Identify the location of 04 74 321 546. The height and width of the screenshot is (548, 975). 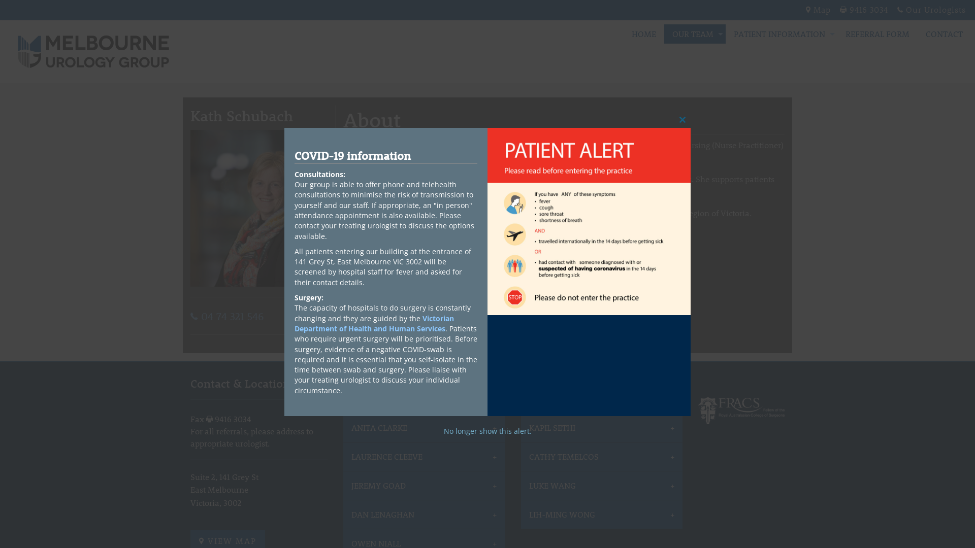
(227, 316).